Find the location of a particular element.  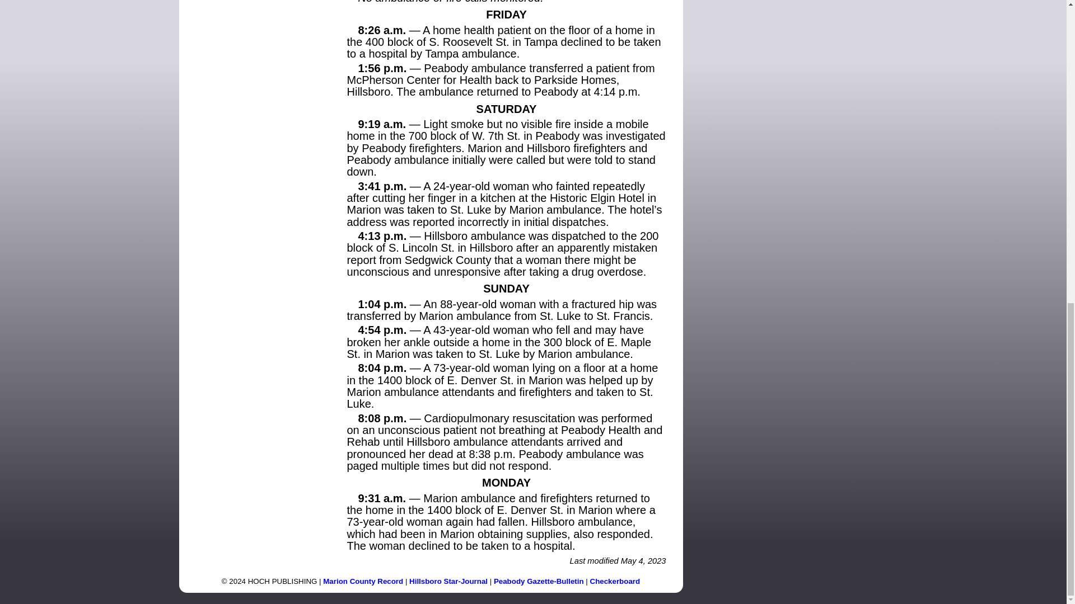

Hillsboro Star-Journal is located at coordinates (448, 581).